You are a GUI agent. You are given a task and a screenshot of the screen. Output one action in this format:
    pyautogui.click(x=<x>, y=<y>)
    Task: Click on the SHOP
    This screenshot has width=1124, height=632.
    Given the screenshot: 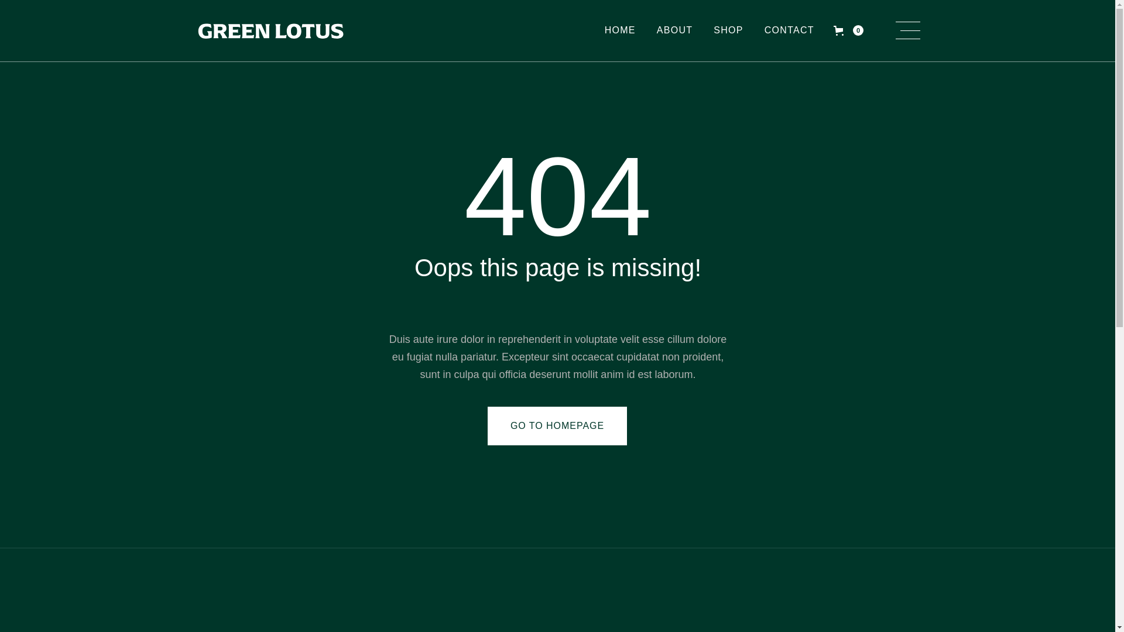 What is the action you would take?
    pyautogui.click(x=728, y=30)
    